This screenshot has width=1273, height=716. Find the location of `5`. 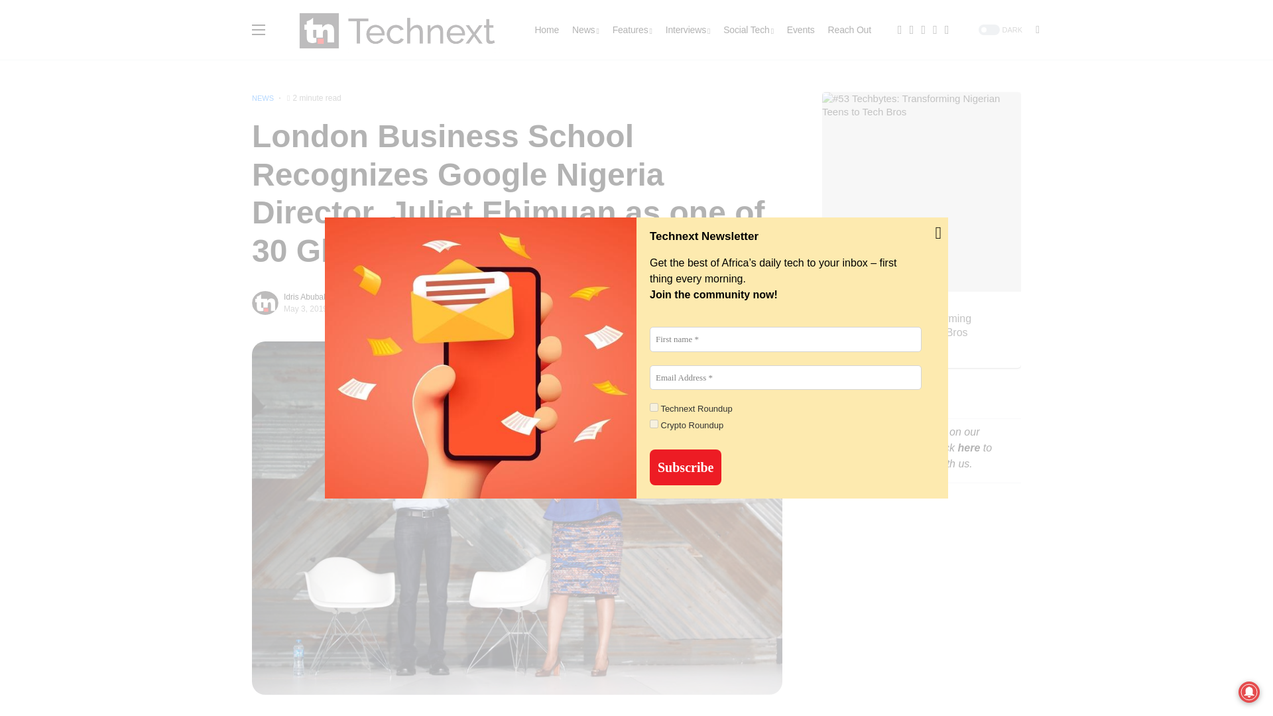

5 is located at coordinates (654, 423).